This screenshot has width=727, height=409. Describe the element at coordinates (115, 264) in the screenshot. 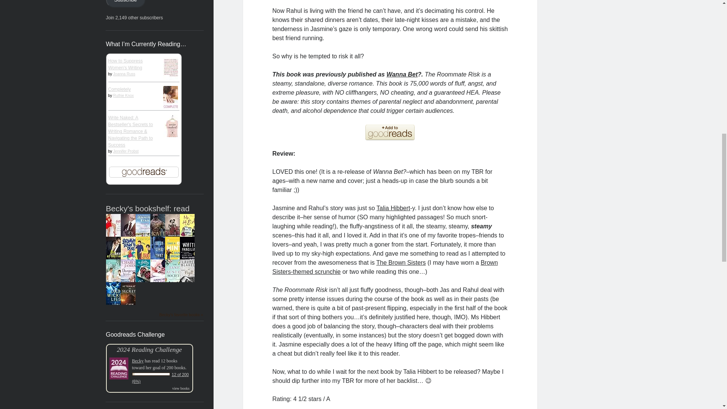

I see `Dear Sexy Ex-Boyfriend` at that location.